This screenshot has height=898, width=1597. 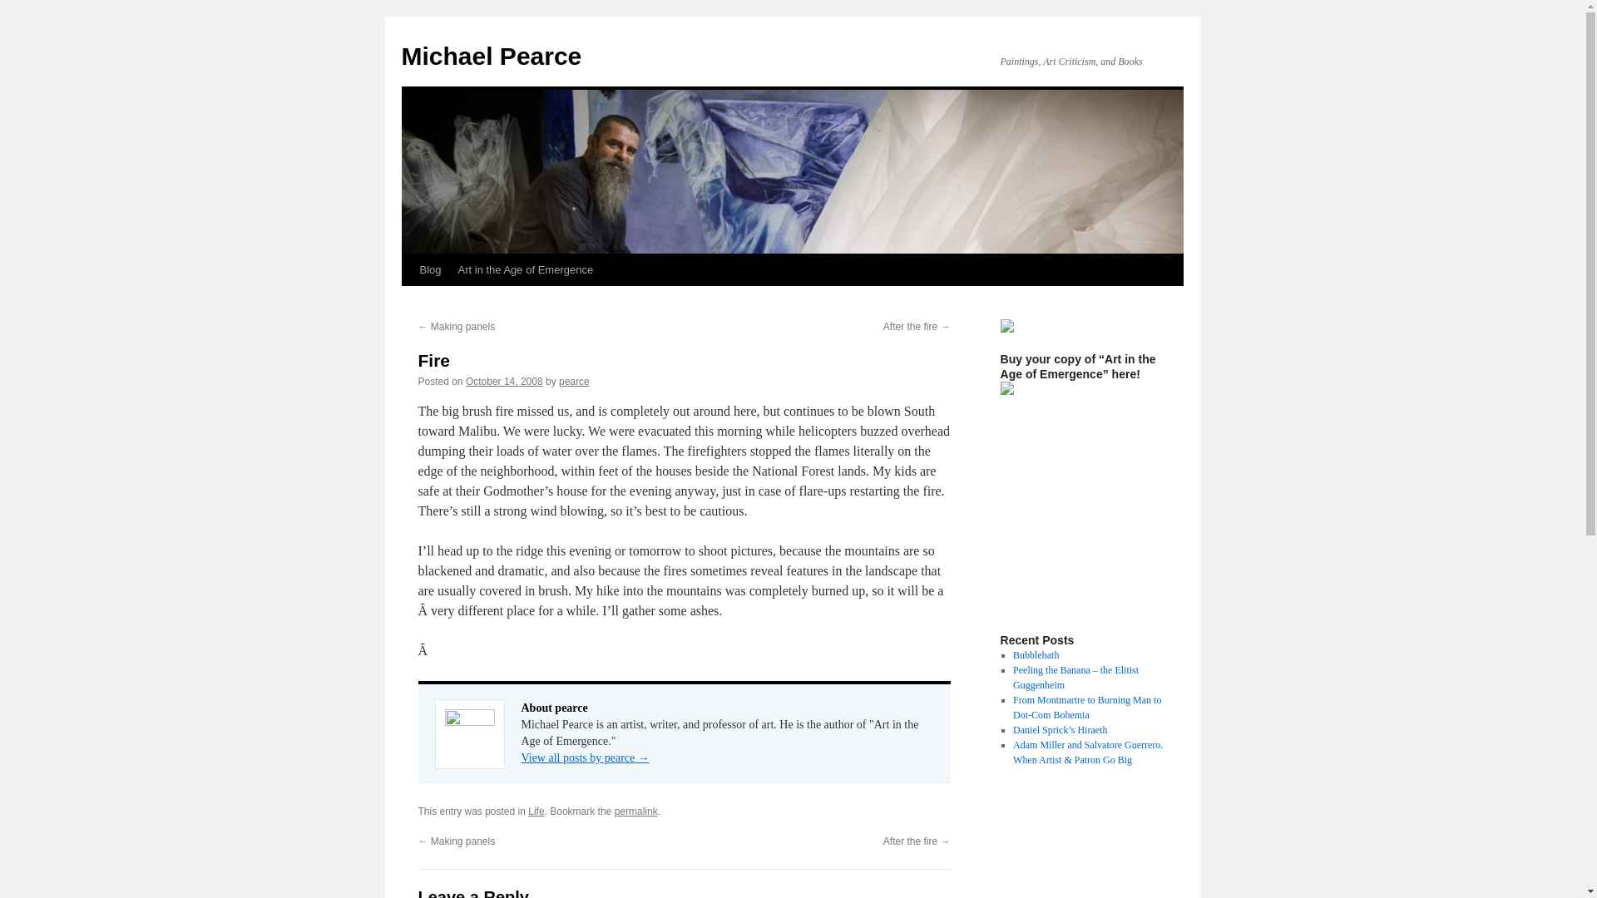 I want to click on Permalink to Fire, so click(x=636, y=811).